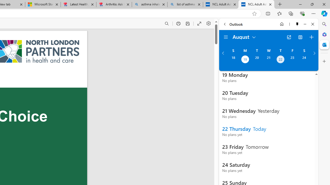 Image resolution: width=330 pixels, height=185 pixels. I want to click on Save (Ctrl+S), so click(188, 24).